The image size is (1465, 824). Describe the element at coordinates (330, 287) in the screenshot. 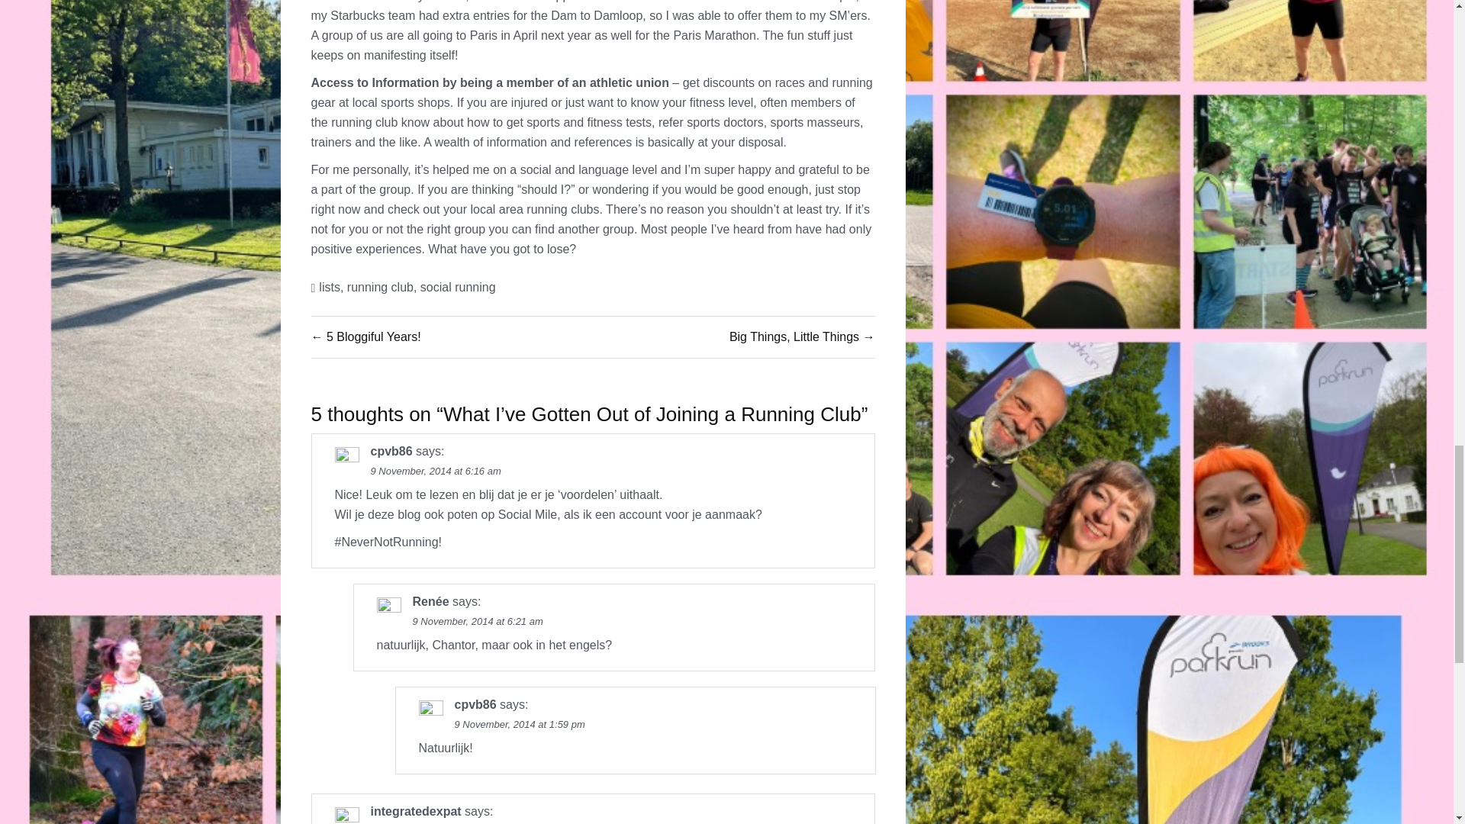

I see `lists` at that location.